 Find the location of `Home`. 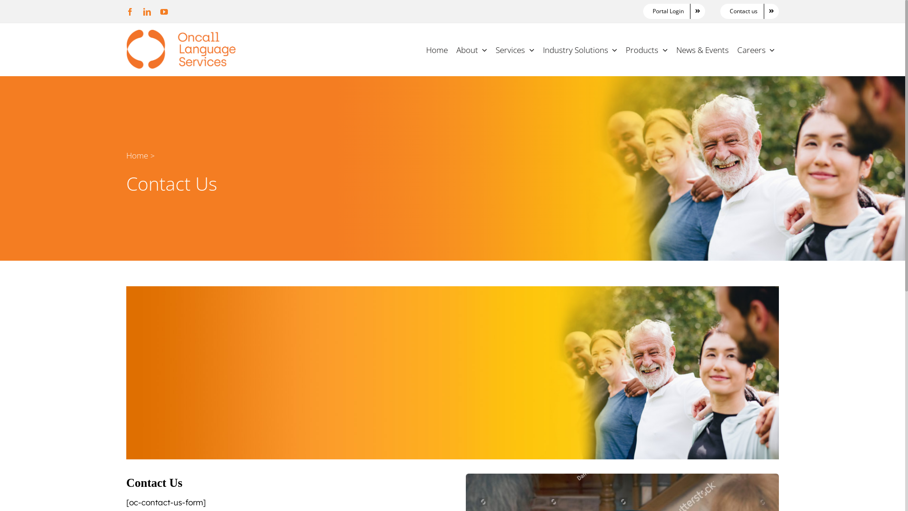

Home is located at coordinates (137, 155).